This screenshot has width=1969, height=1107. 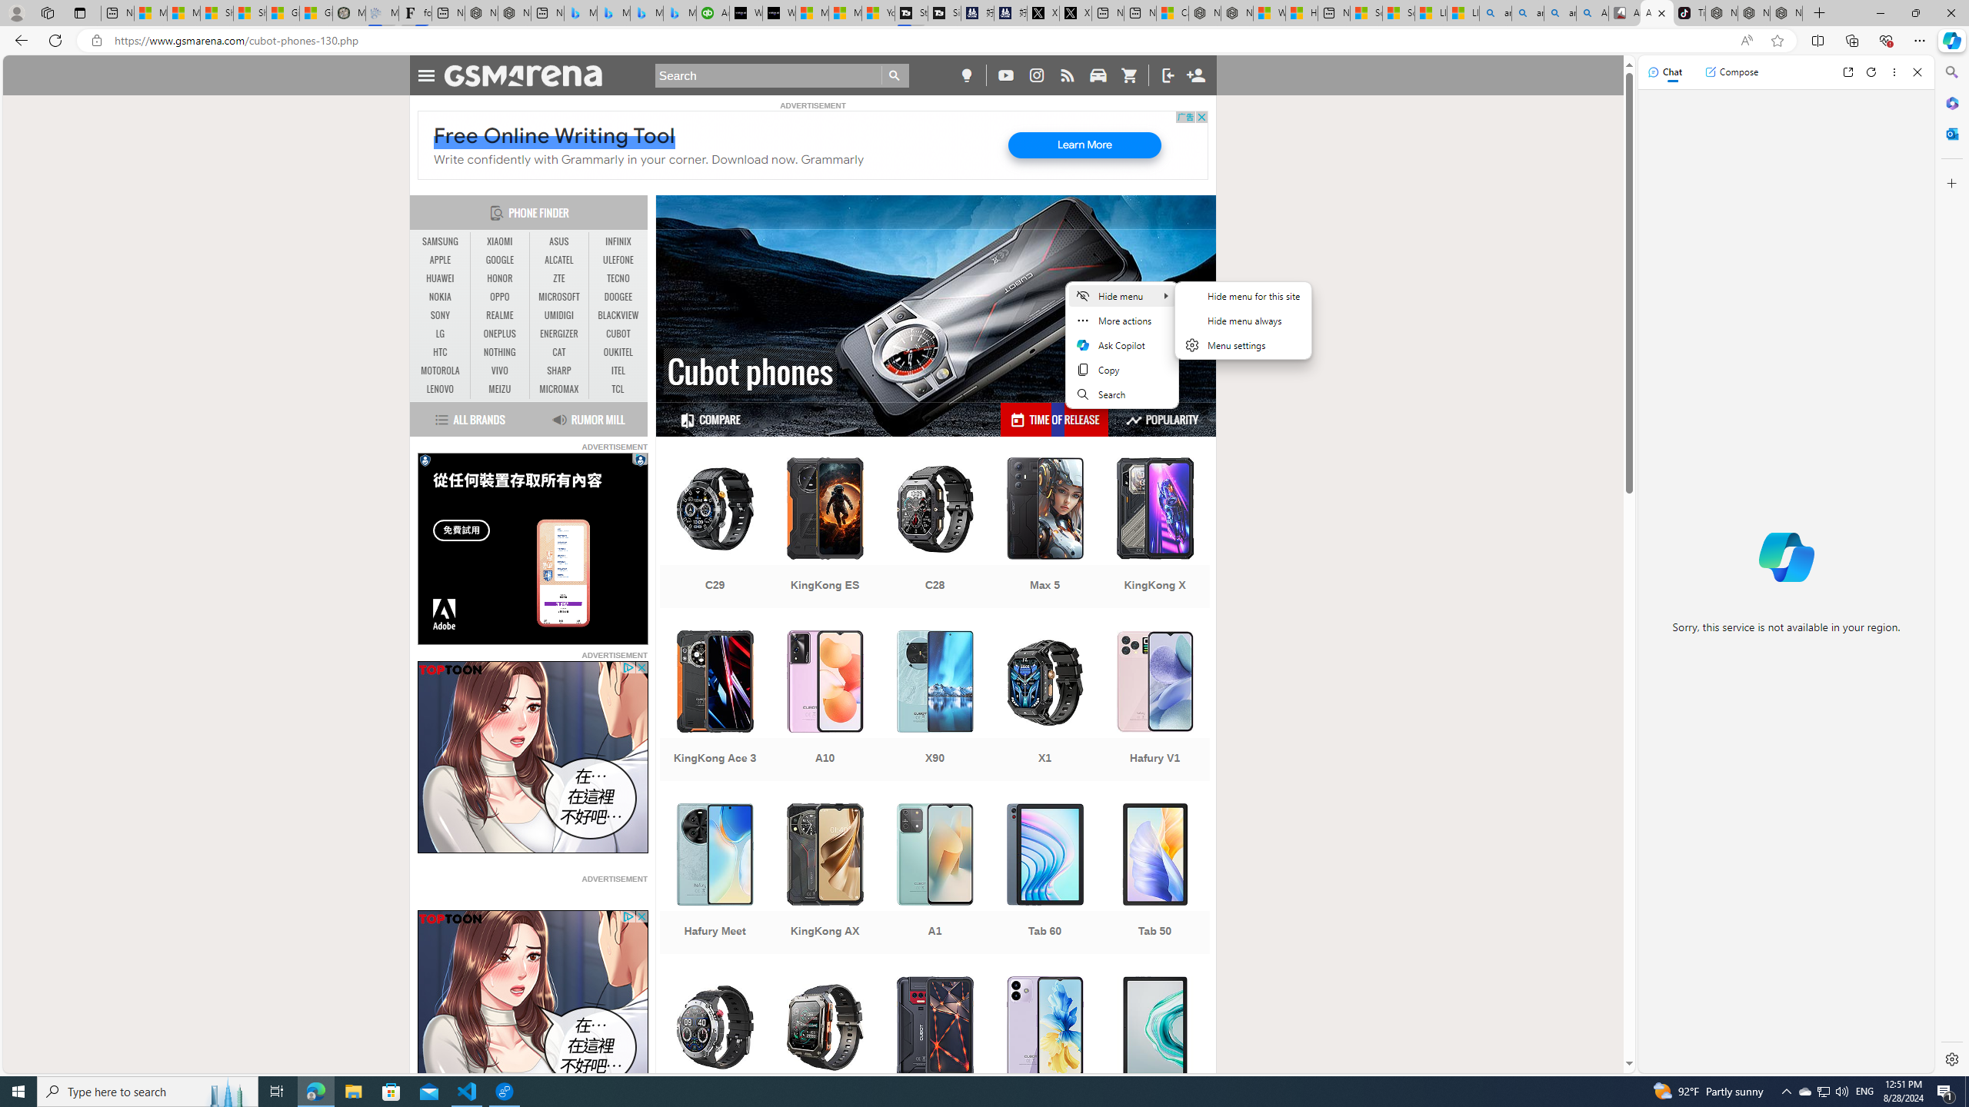 What do you see at coordinates (558, 352) in the screenshot?
I see `CAT` at bounding box center [558, 352].